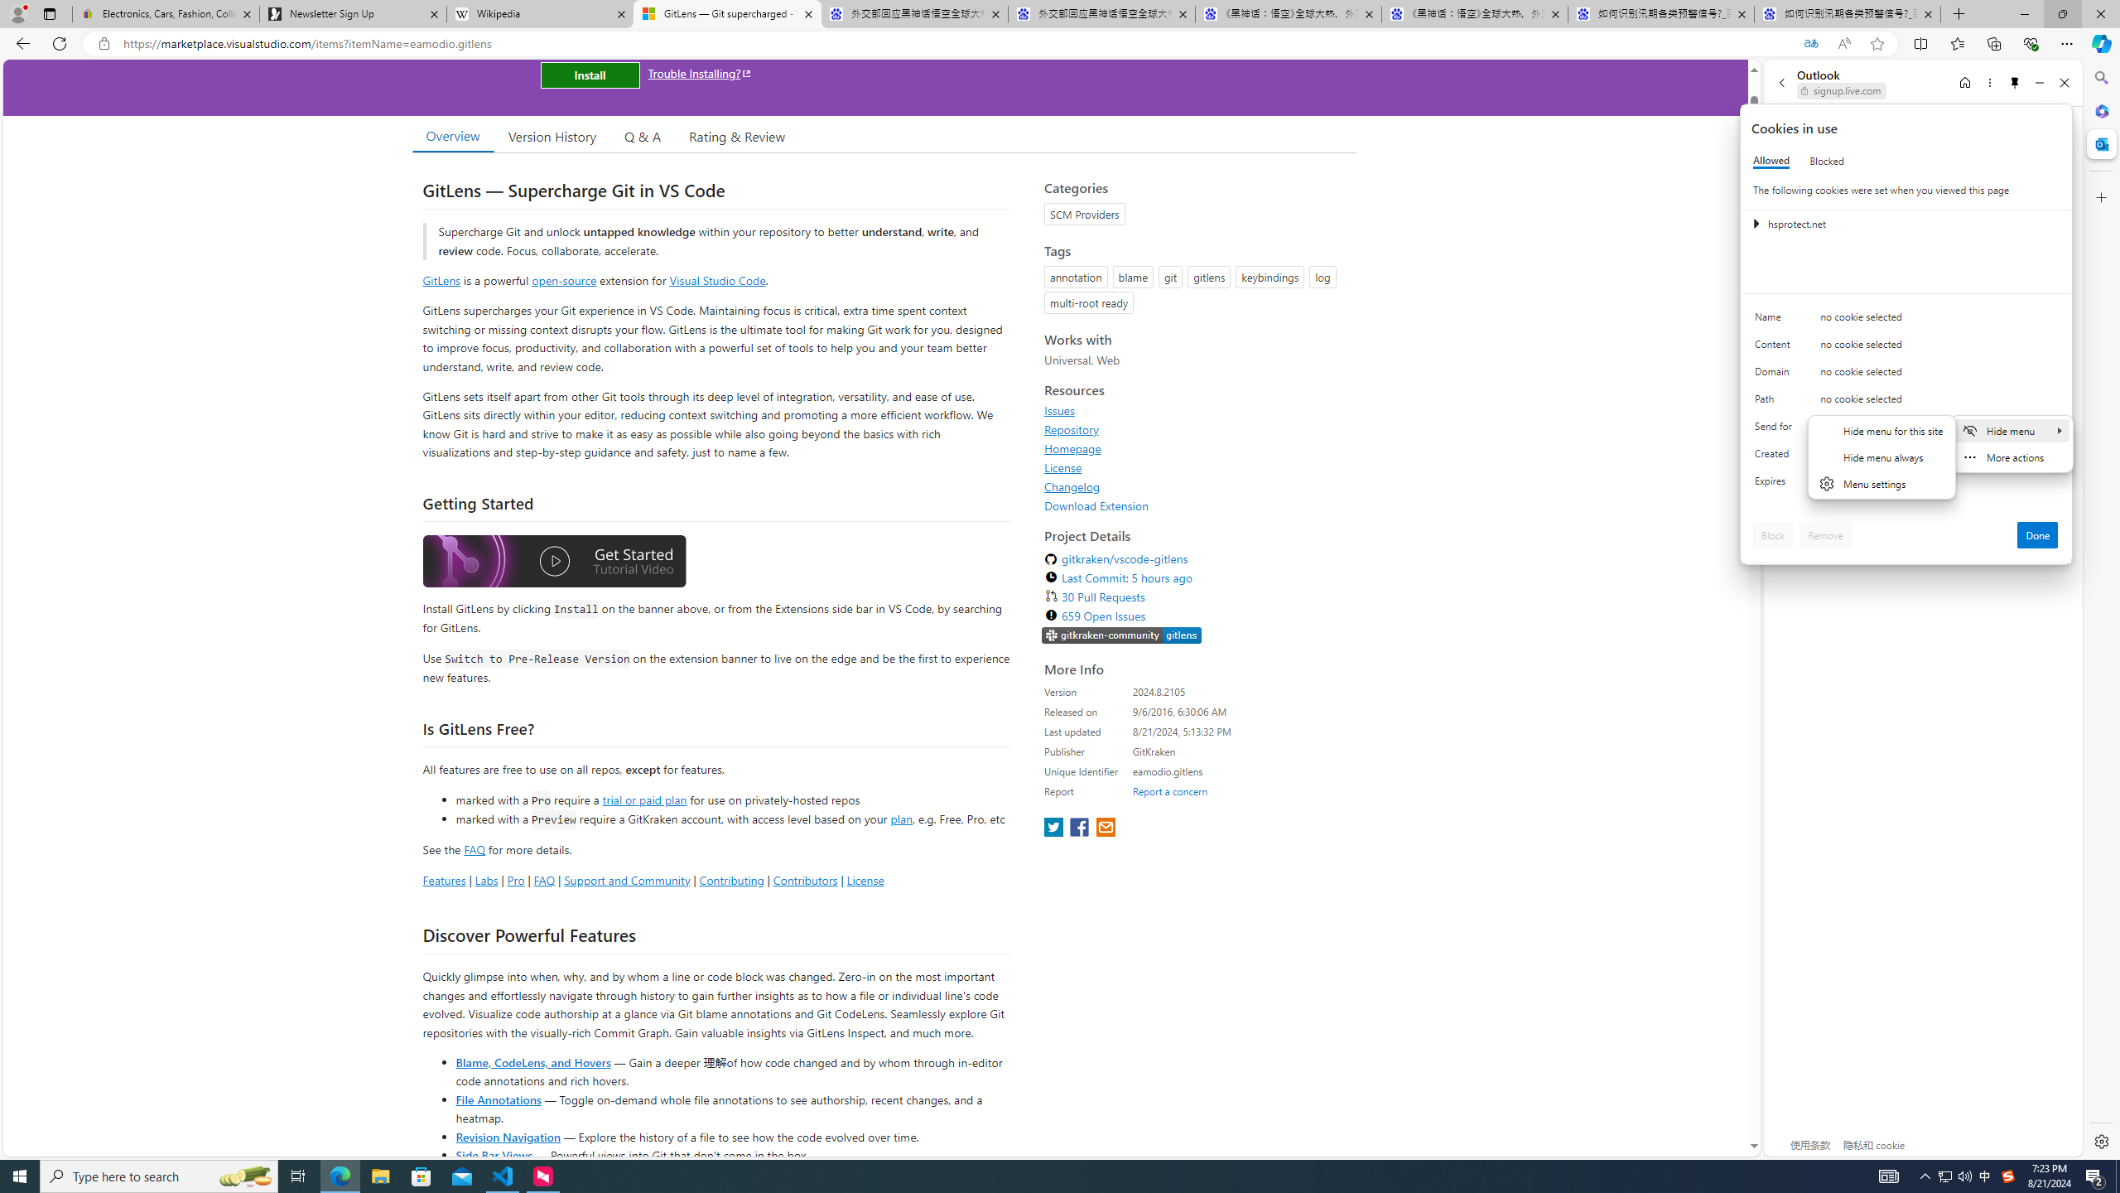  What do you see at coordinates (1776, 485) in the screenshot?
I see `Expires` at bounding box center [1776, 485].